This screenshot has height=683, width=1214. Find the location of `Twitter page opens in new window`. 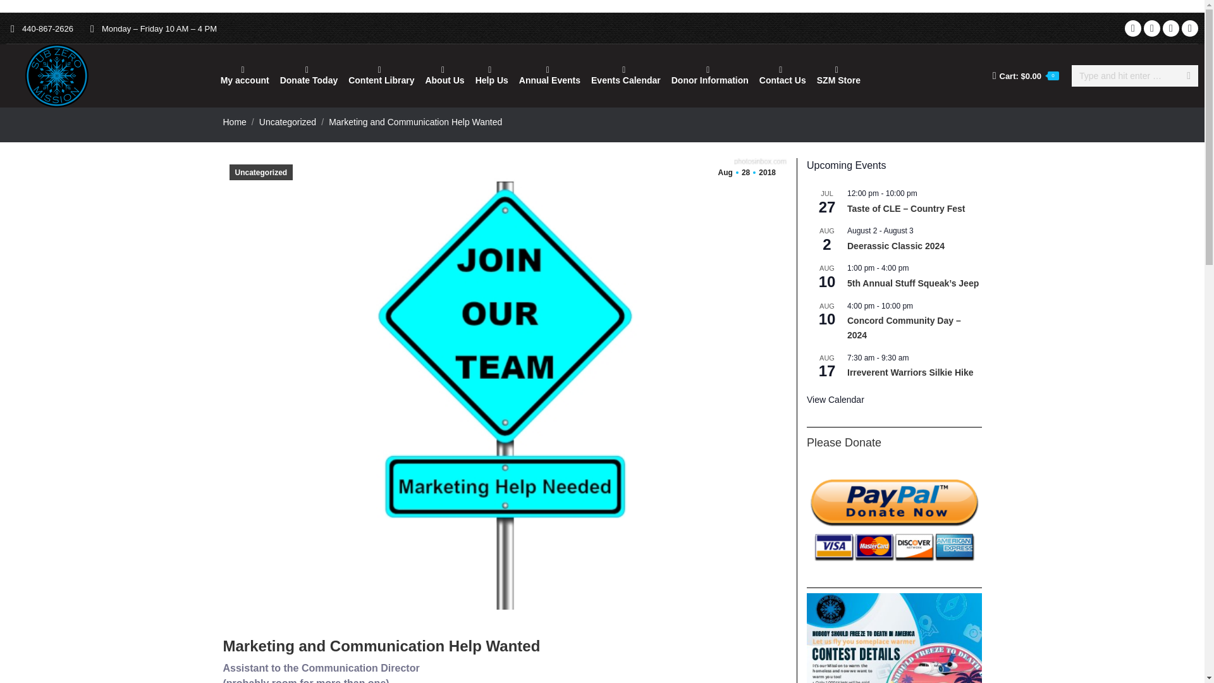

Twitter page opens in new window is located at coordinates (1190, 28).